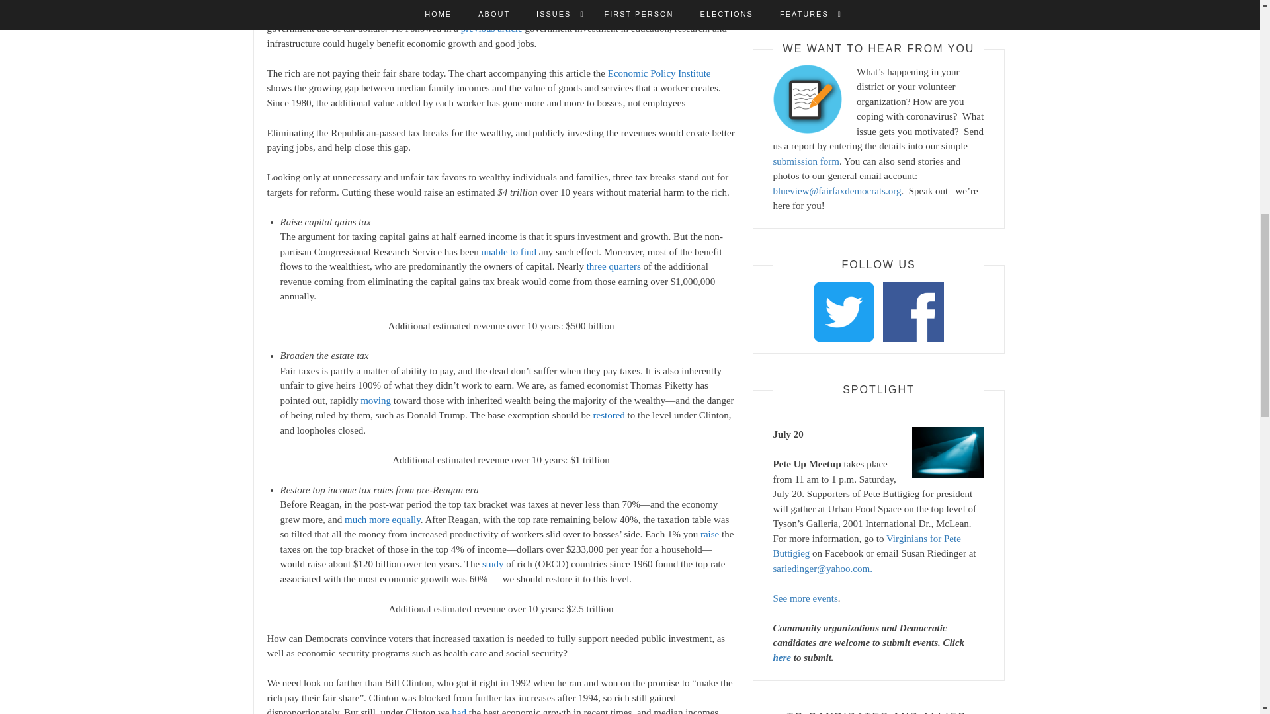 This screenshot has height=714, width=1270. Describe the element at coordinates (609, 415) in the screenshot. I see `restored` at that location.